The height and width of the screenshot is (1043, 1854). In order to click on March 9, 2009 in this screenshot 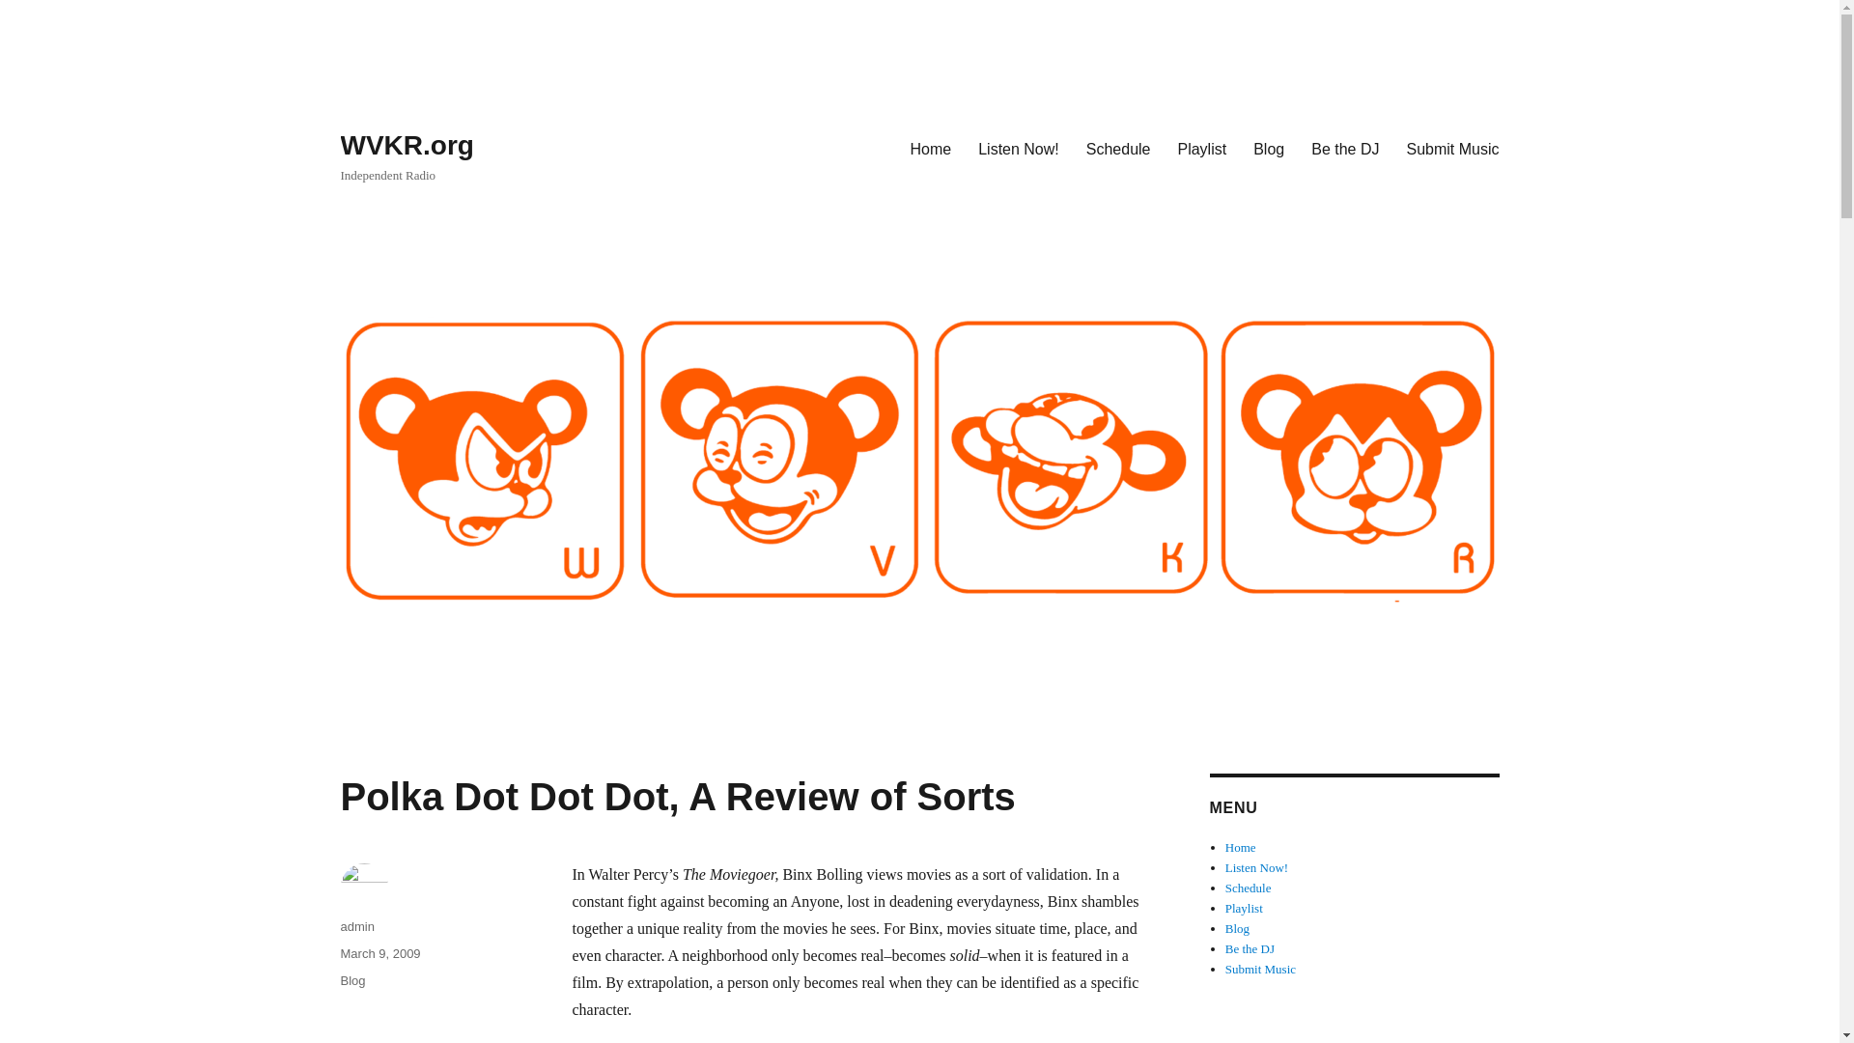, I will do `click(379, 952)`.